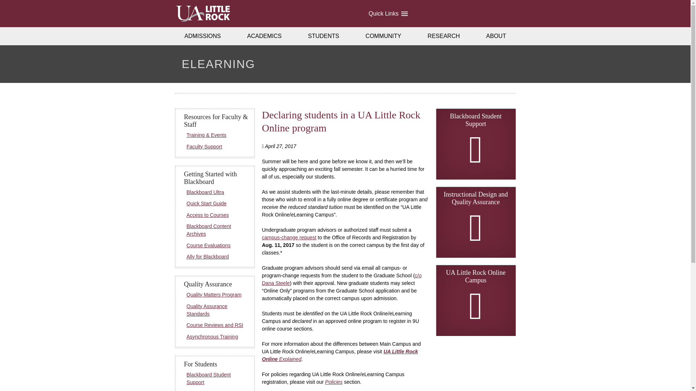  Describe the element at coordinates (12, 7) in the screenshot. I see `Skip to main content` at that location.